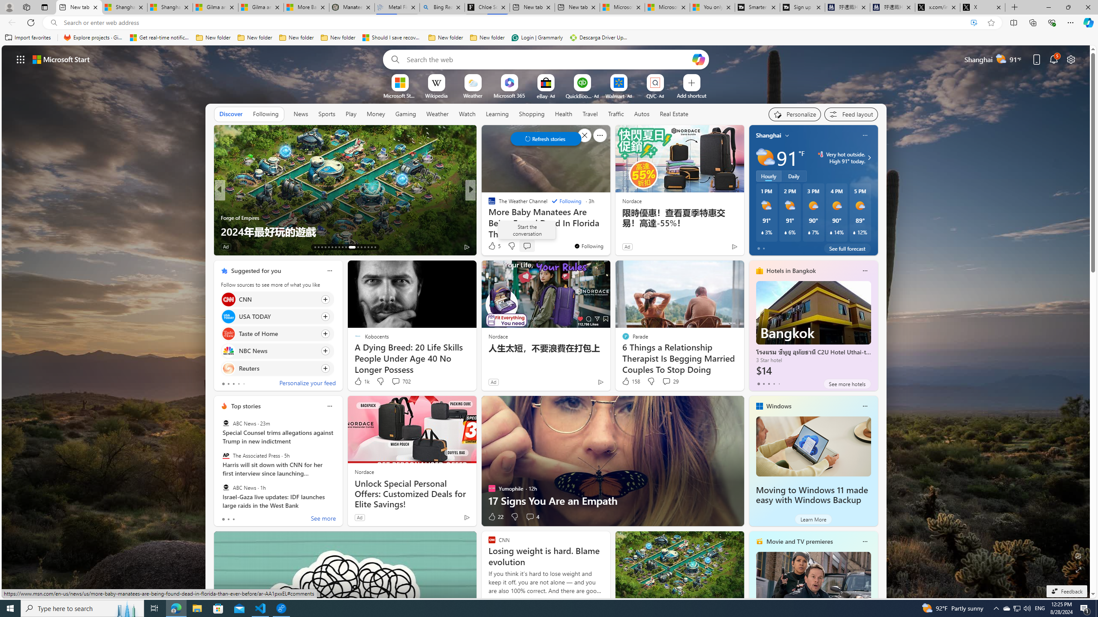  Describe the element at coordinates (401, 381) in the screenshot. I see `View comments 702 Comment` at that location.